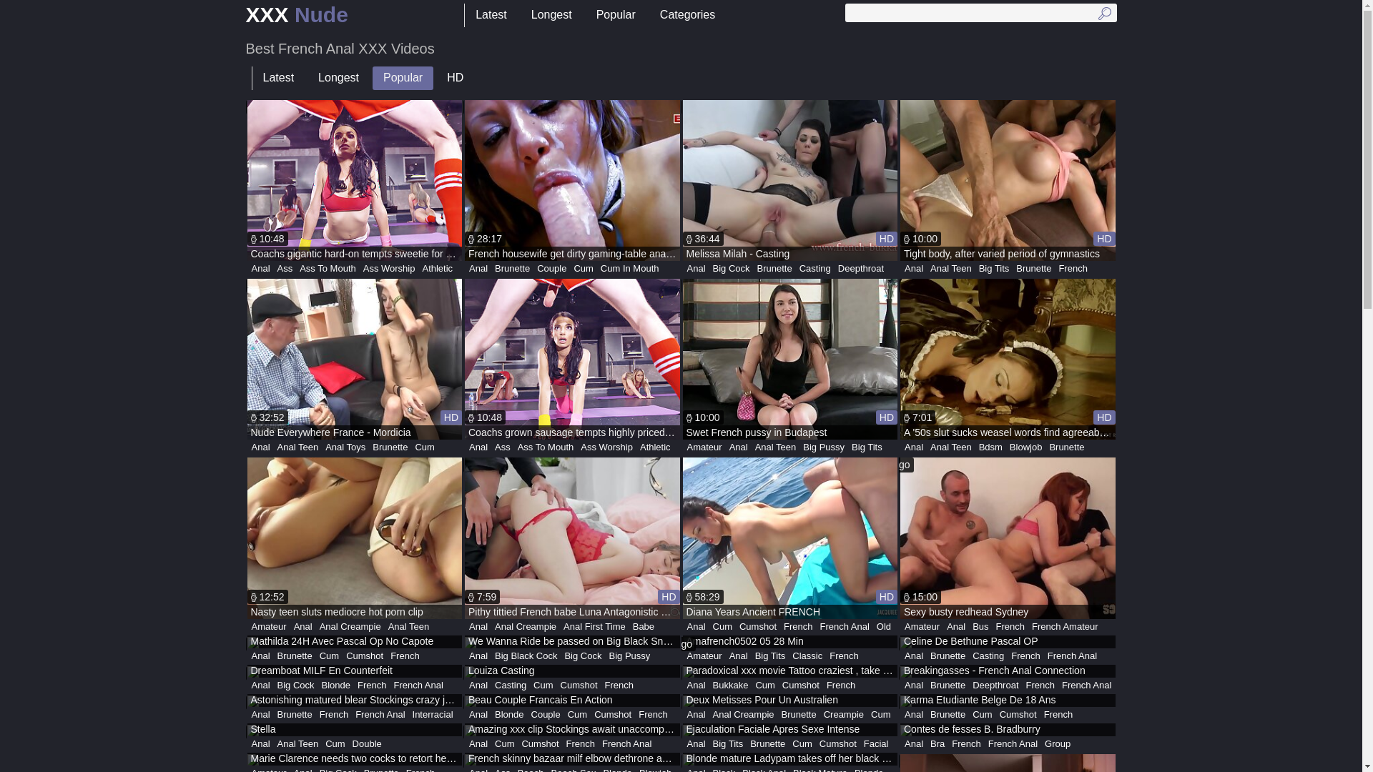 The image size is (1373, 772). I want to click on Blowjob, so click(1026, 447).